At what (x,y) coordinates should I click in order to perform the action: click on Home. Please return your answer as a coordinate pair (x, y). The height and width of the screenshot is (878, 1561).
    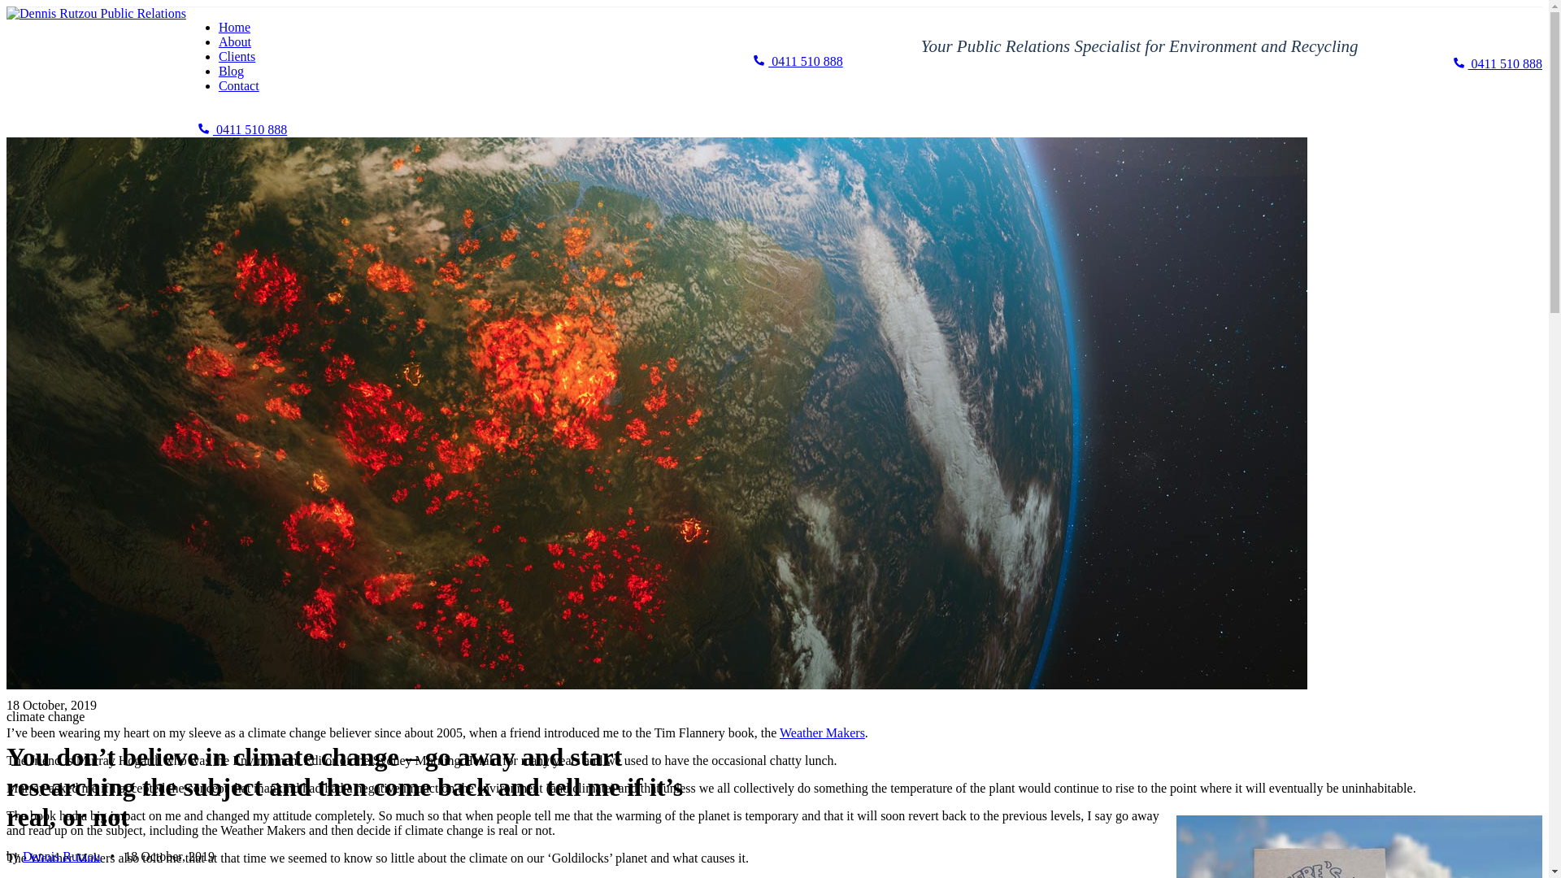
    Looking at the image, I should click on (234, 28).